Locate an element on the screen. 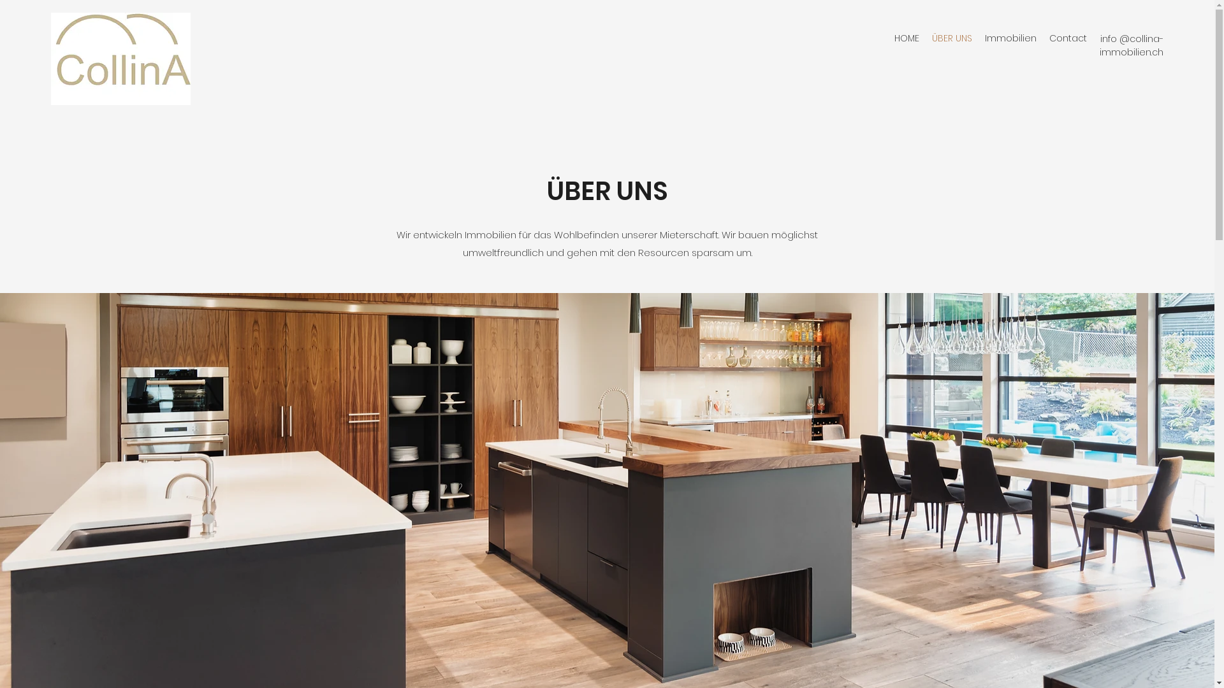  HOME is located at coordinates (907, 38).